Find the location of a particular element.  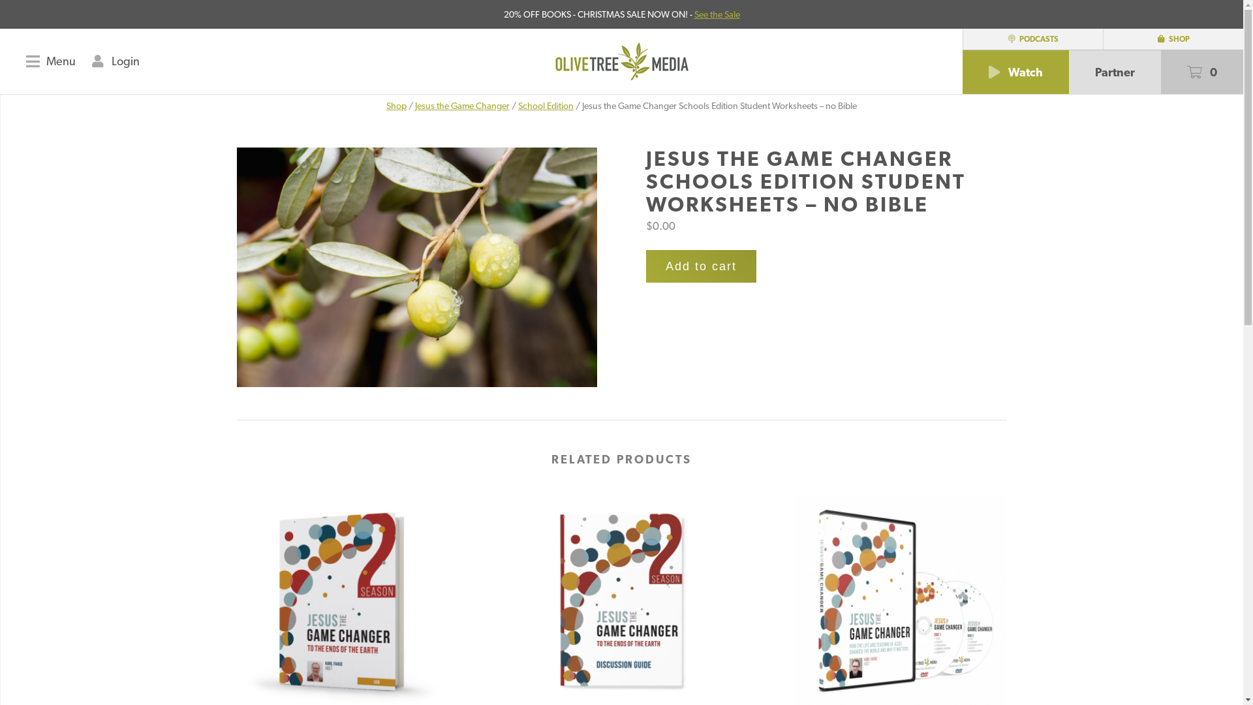

See the Sale is located at coordinates (717, 14).